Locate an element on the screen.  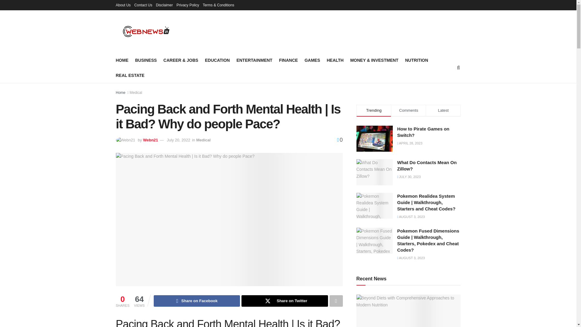
Webn21 is located at coordinates (150, 140).